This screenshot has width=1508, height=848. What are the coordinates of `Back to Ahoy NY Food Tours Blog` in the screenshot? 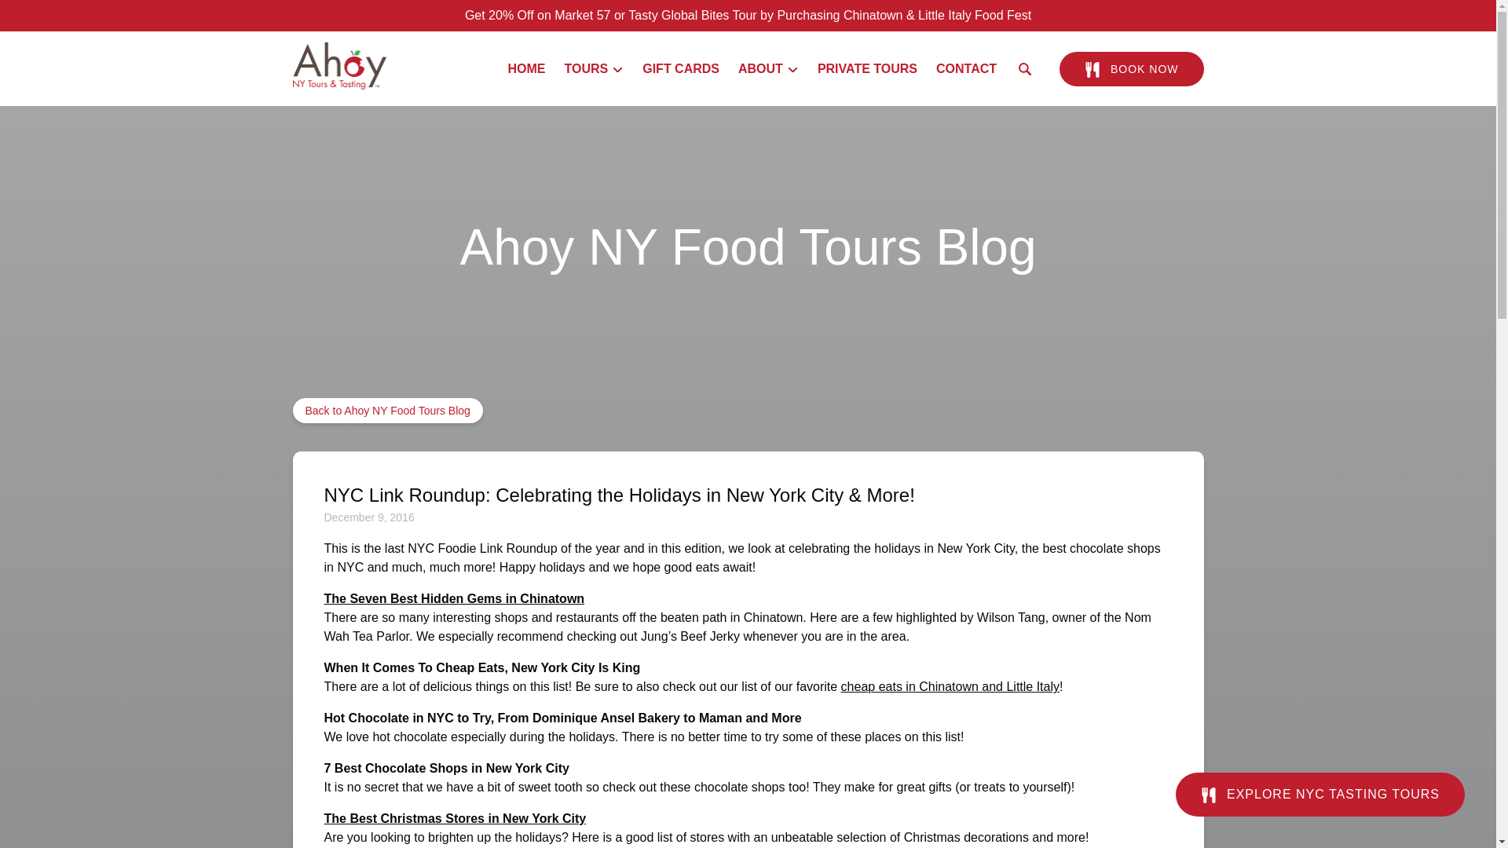 It's located at (387, 410).